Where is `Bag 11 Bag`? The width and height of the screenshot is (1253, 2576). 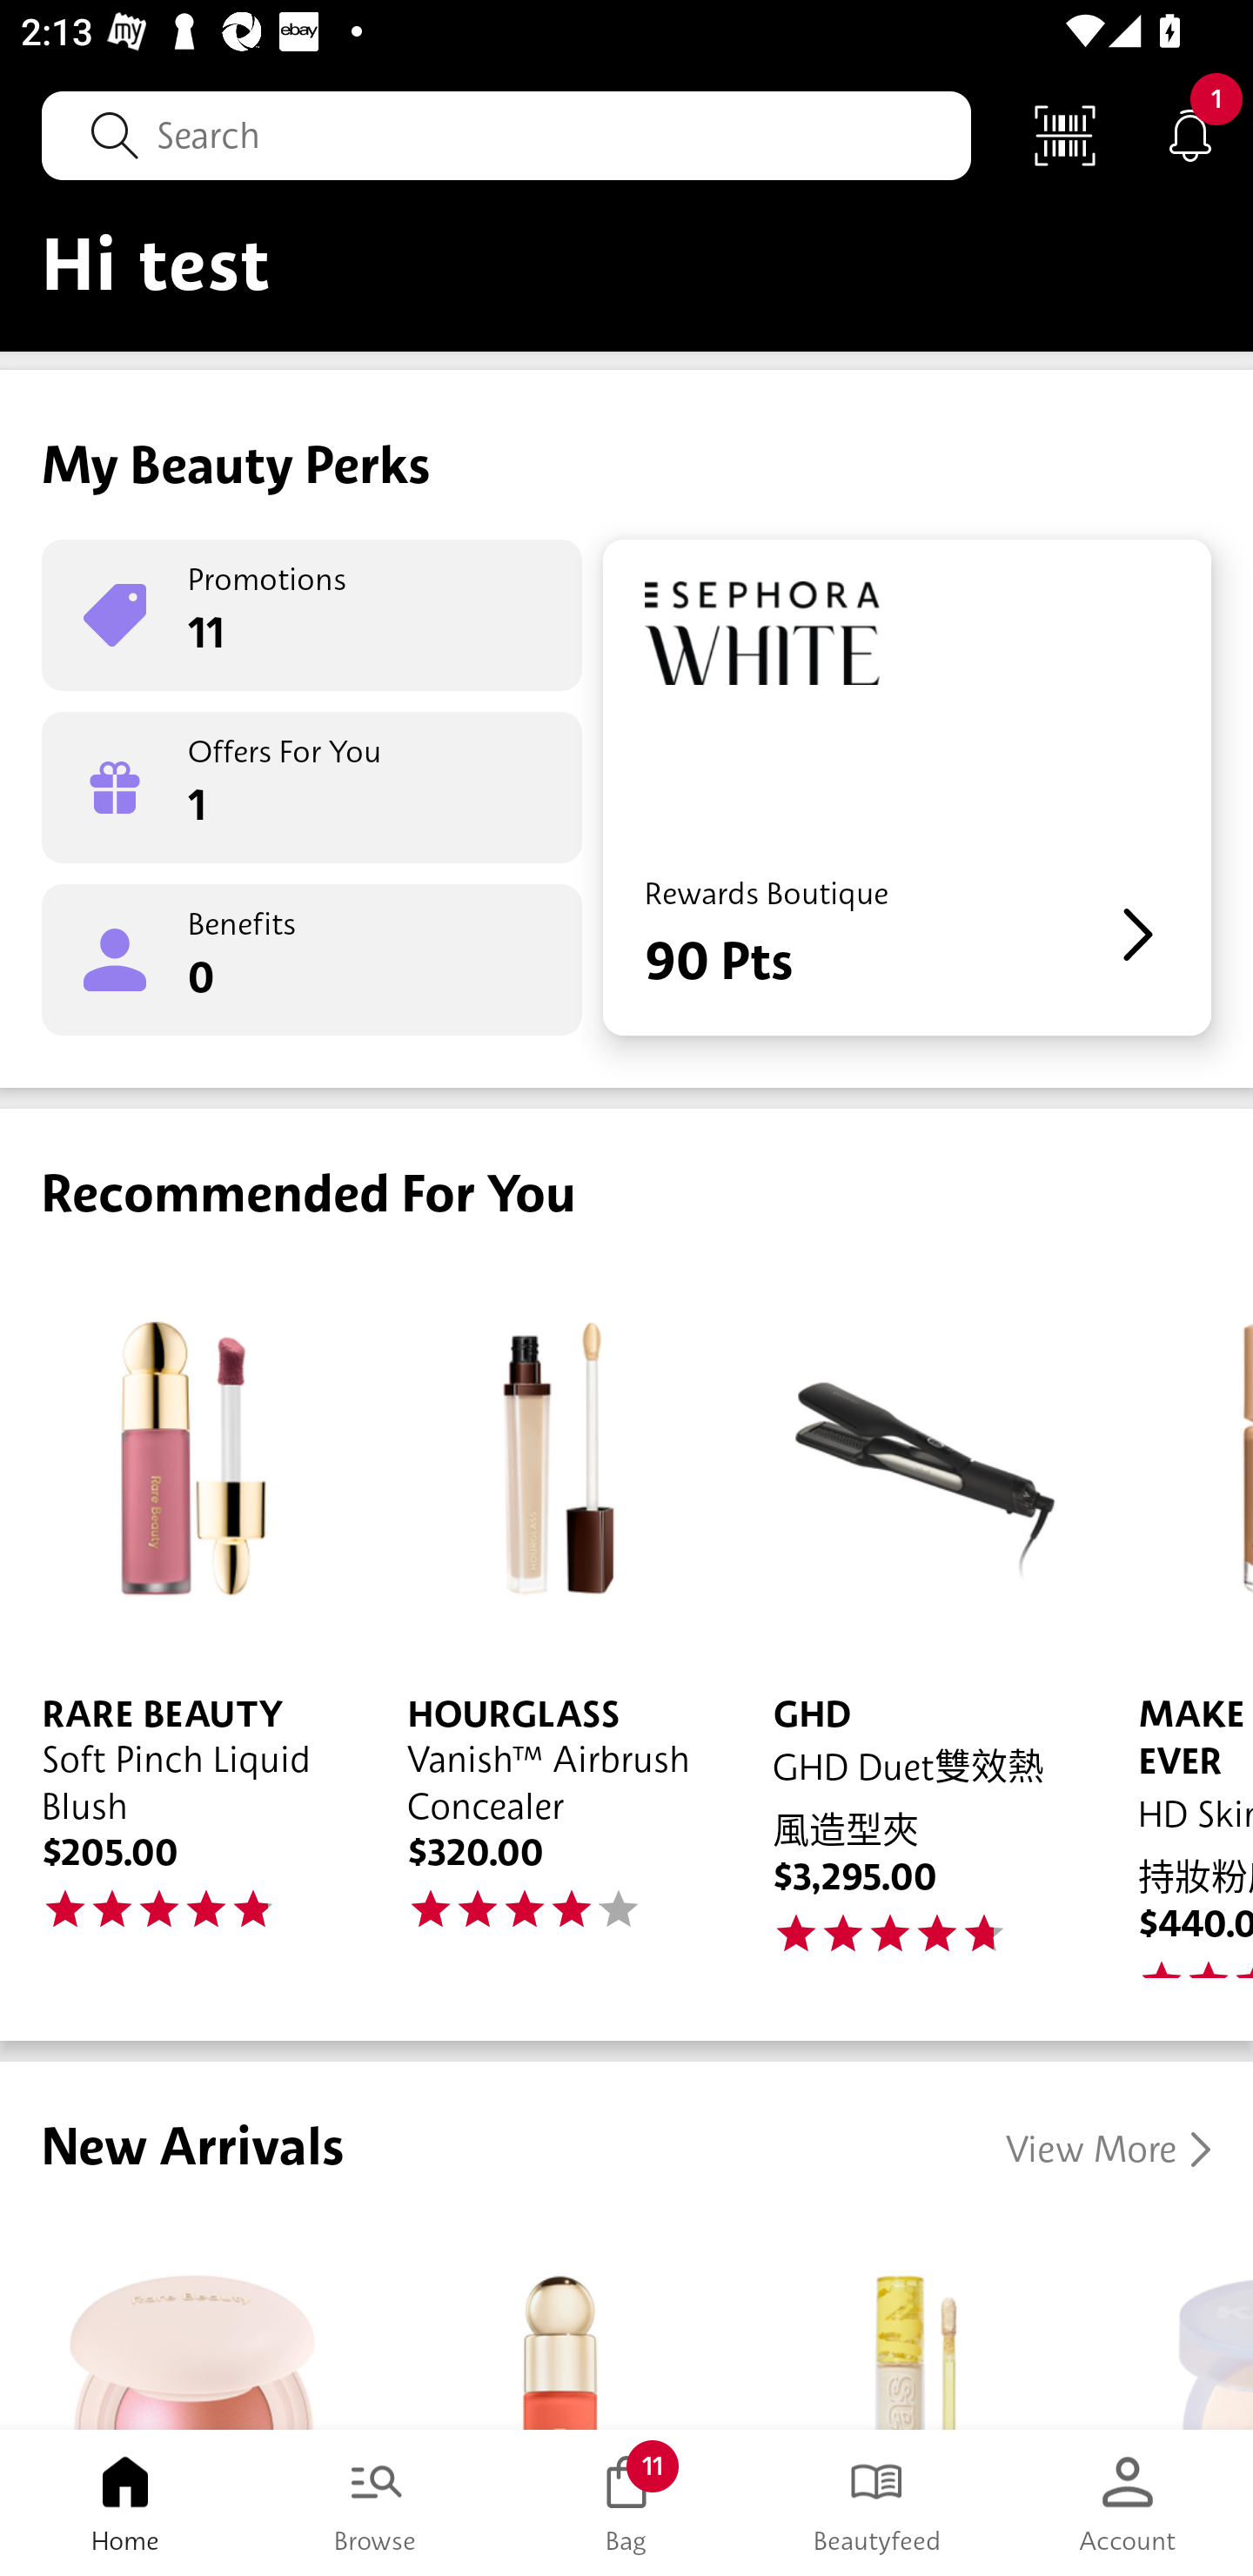 Bag 11 Bag is located at coordinates (626, 2503).